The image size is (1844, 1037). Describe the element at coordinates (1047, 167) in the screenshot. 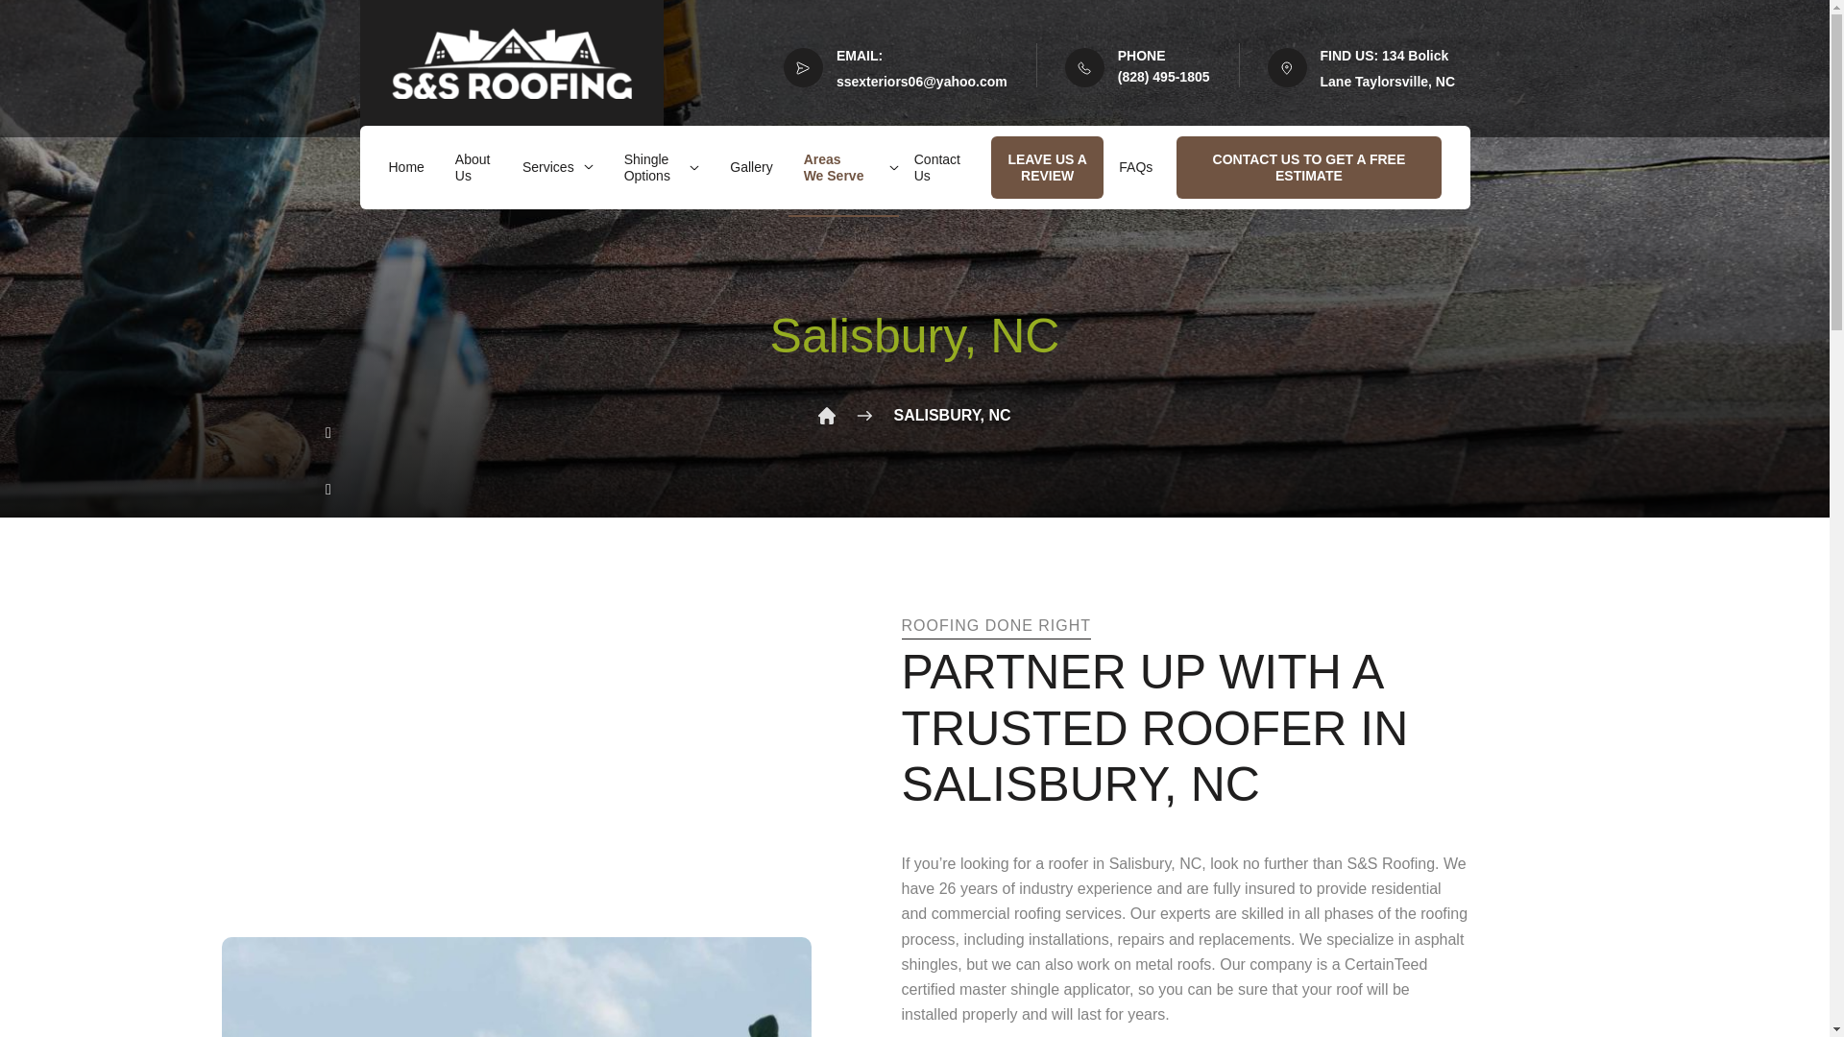

I see `LEAVE US A REVIEW` at that location.